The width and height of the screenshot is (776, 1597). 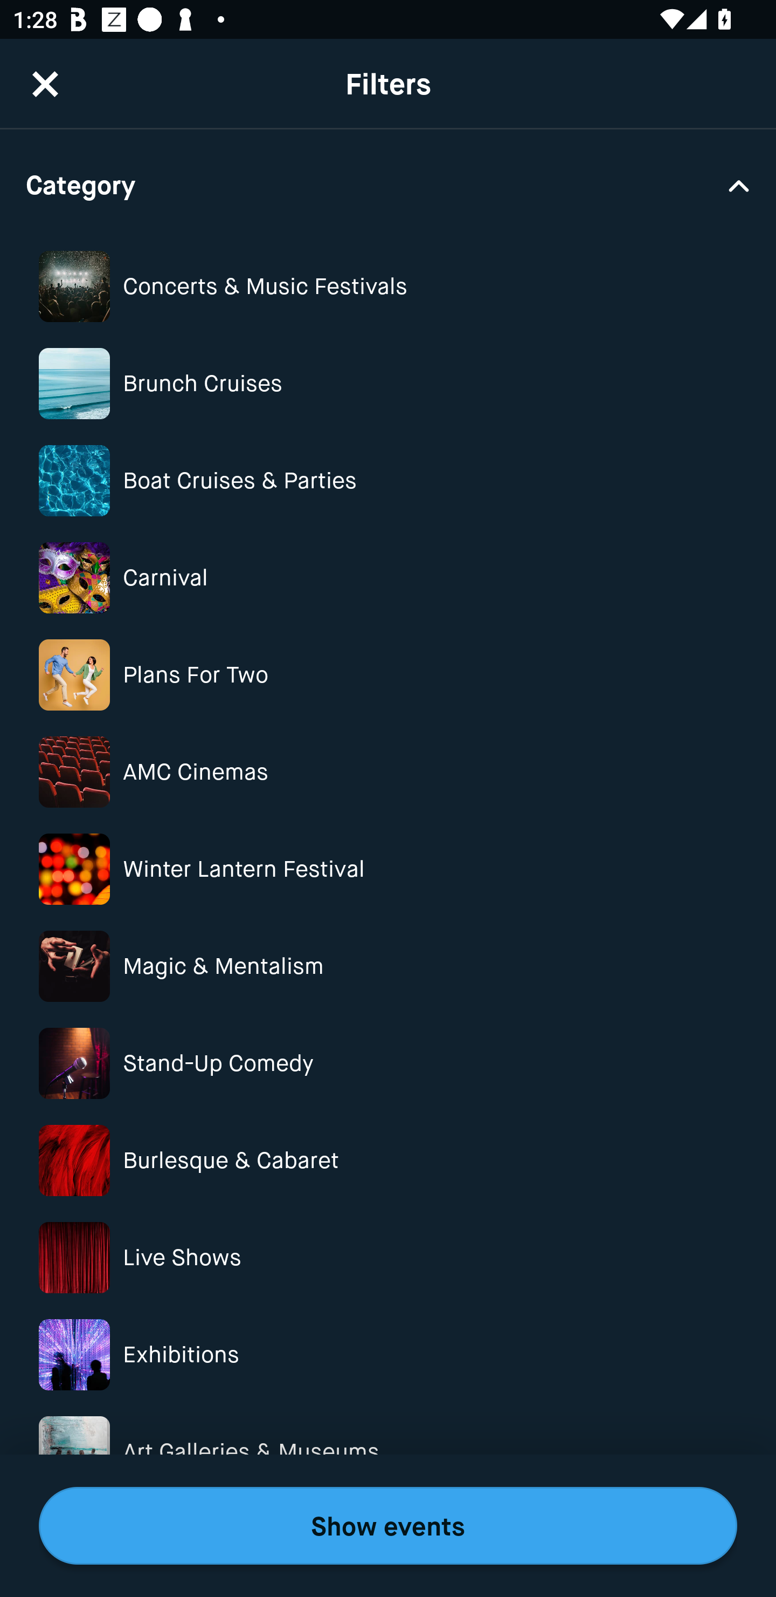 I want to click on Category Image Magic & Mentalism, so click(x=388, y=966).